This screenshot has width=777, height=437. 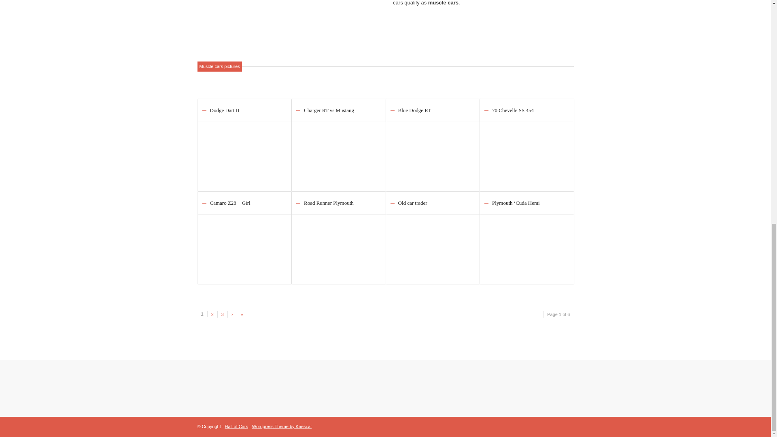 What do you see at coordinates (329, 110) in the screenshot?
I see `Charger RT vs Mustang` at bounding box center [329, 110].